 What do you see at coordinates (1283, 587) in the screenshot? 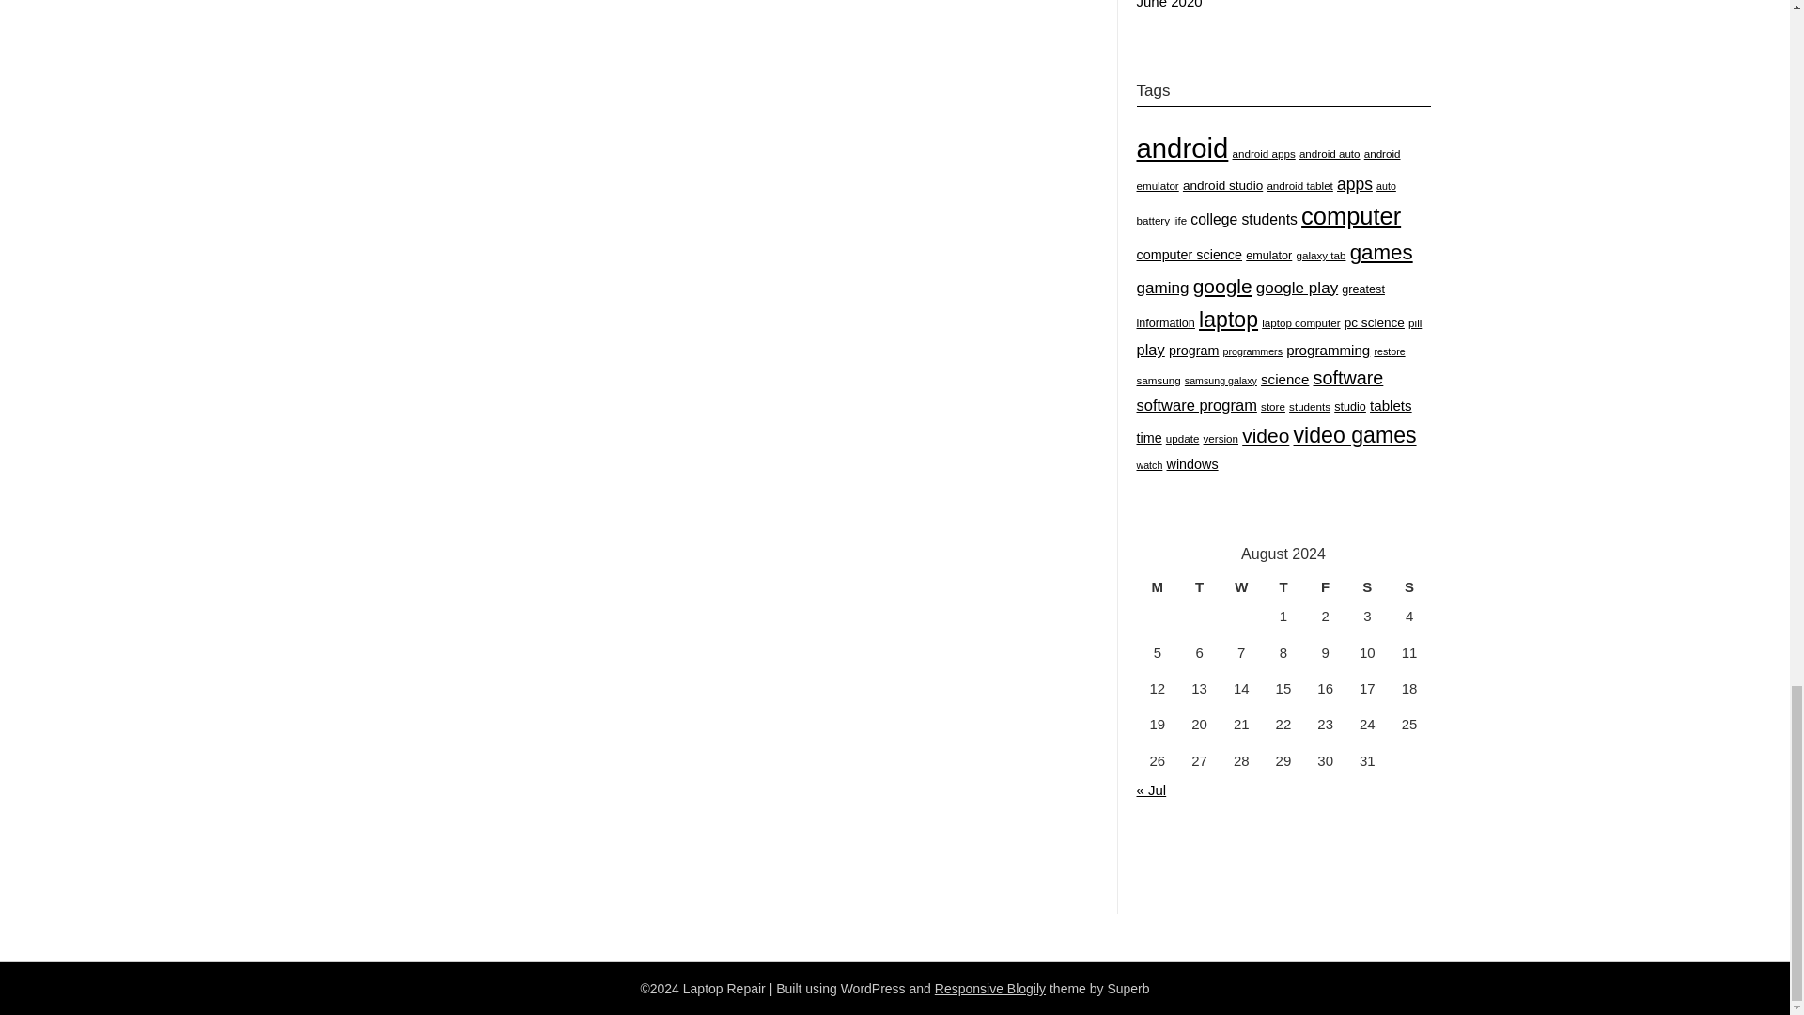
I see `Thursday` at bounding box center [1283, 587].